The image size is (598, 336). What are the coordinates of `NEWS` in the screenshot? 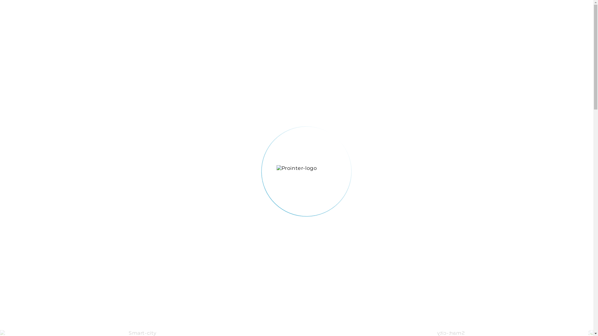 It's located at (364, 15).